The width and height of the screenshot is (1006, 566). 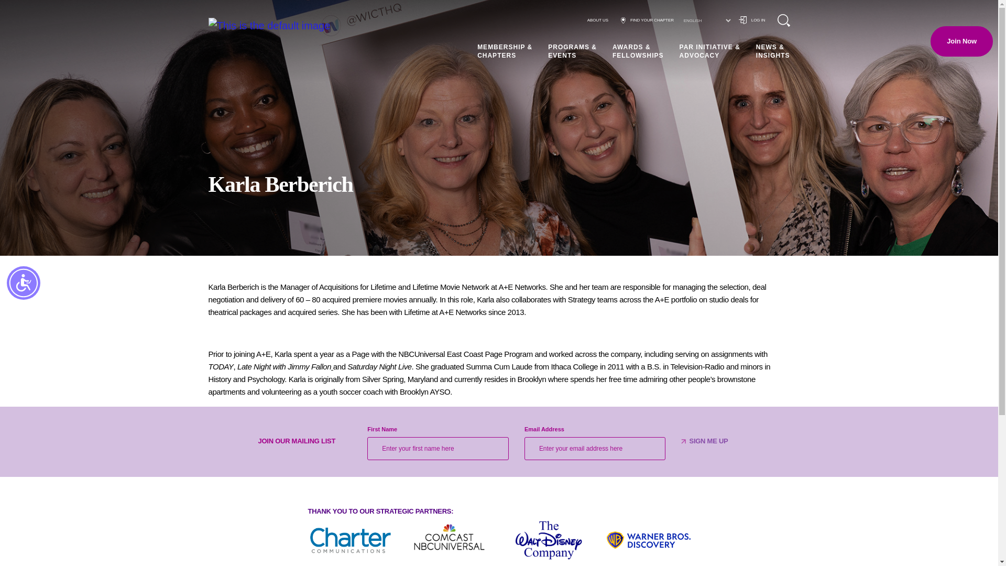 I want to click on FIND YOUR CHAPTER, so click(x=647, y=20).